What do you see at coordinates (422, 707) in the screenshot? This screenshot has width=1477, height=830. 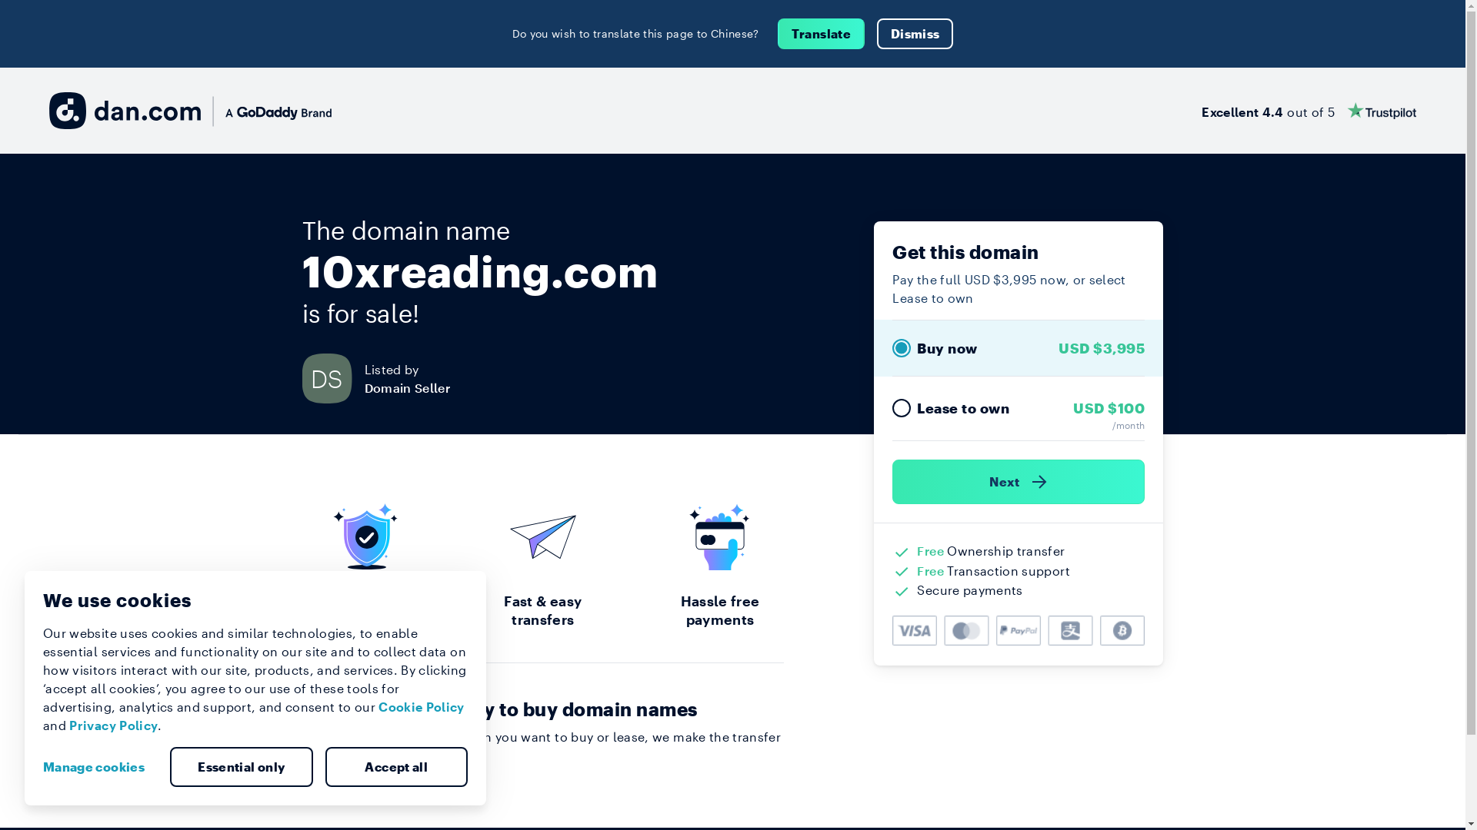 I see `Cookie Policy` at bounding box center [422, 707].